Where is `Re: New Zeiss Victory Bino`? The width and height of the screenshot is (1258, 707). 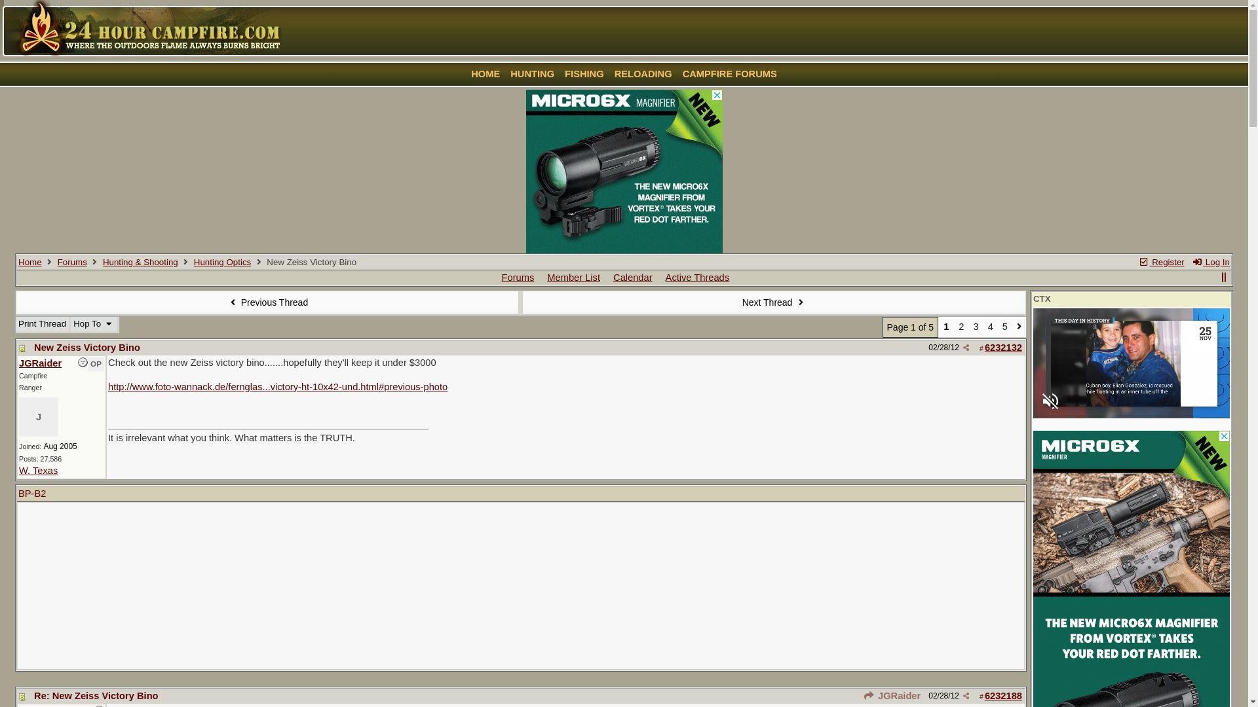
Re: New Zeiss Victory Bino is located at coordinates (96, 696).